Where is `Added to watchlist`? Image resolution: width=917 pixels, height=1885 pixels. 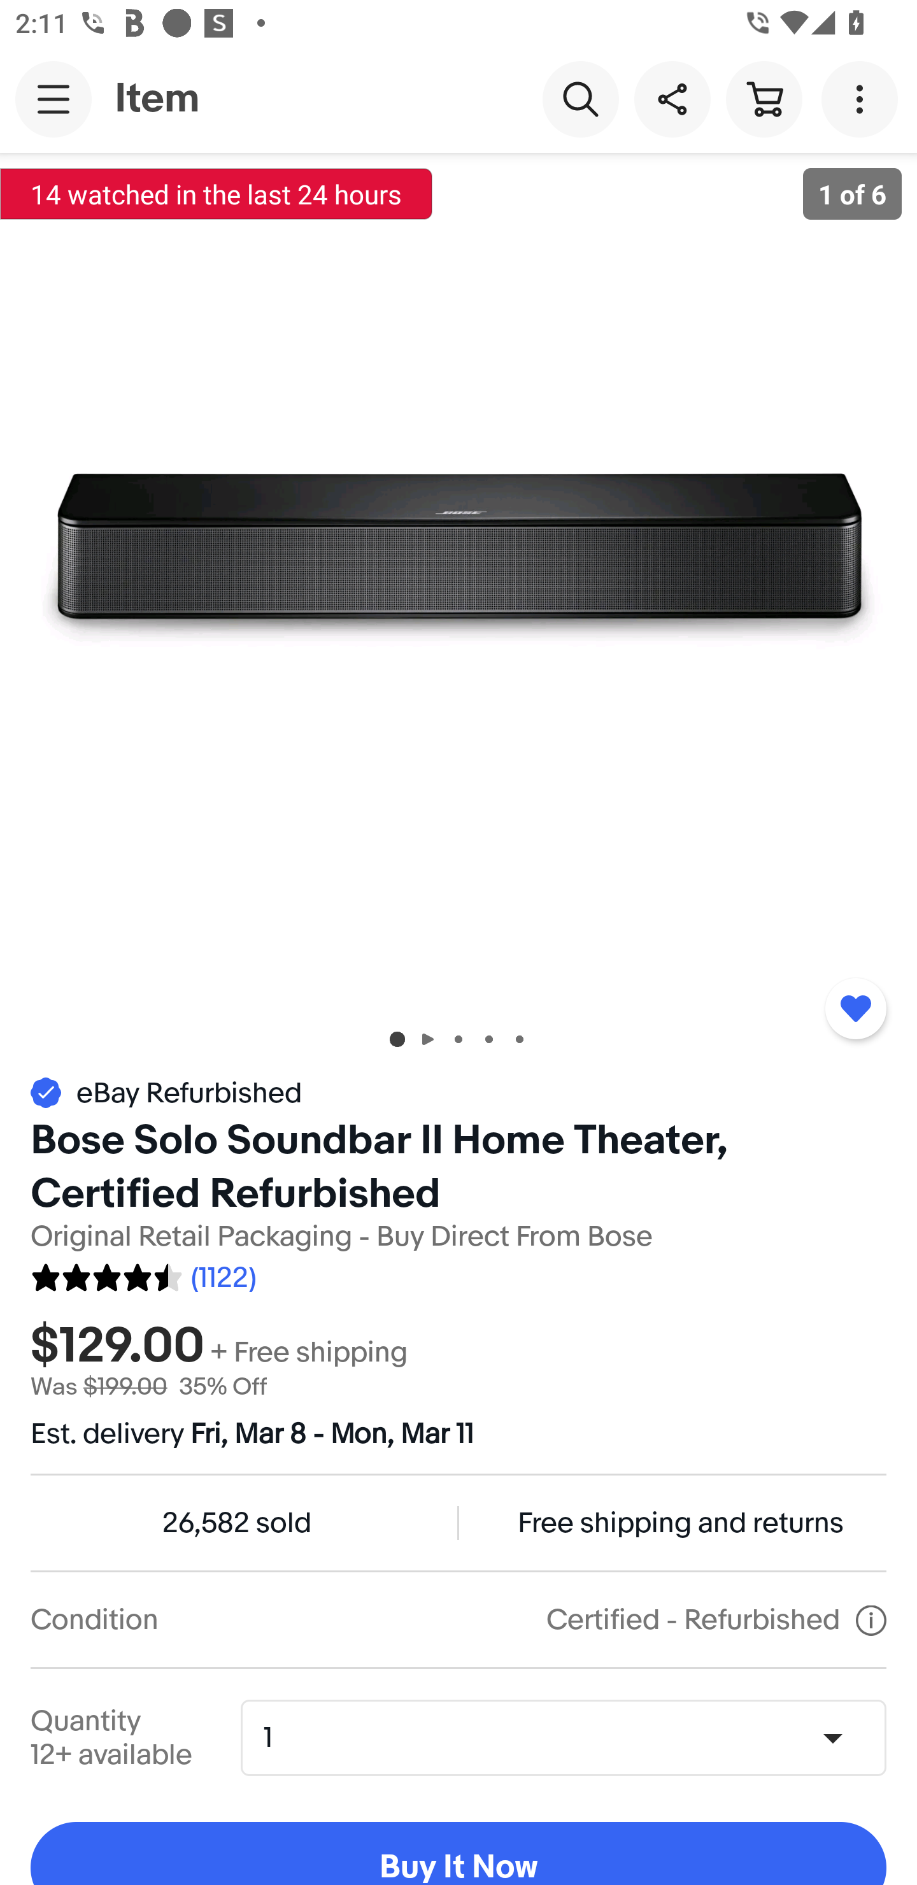
Added to watchlist is located at coordinates (855, 1008).